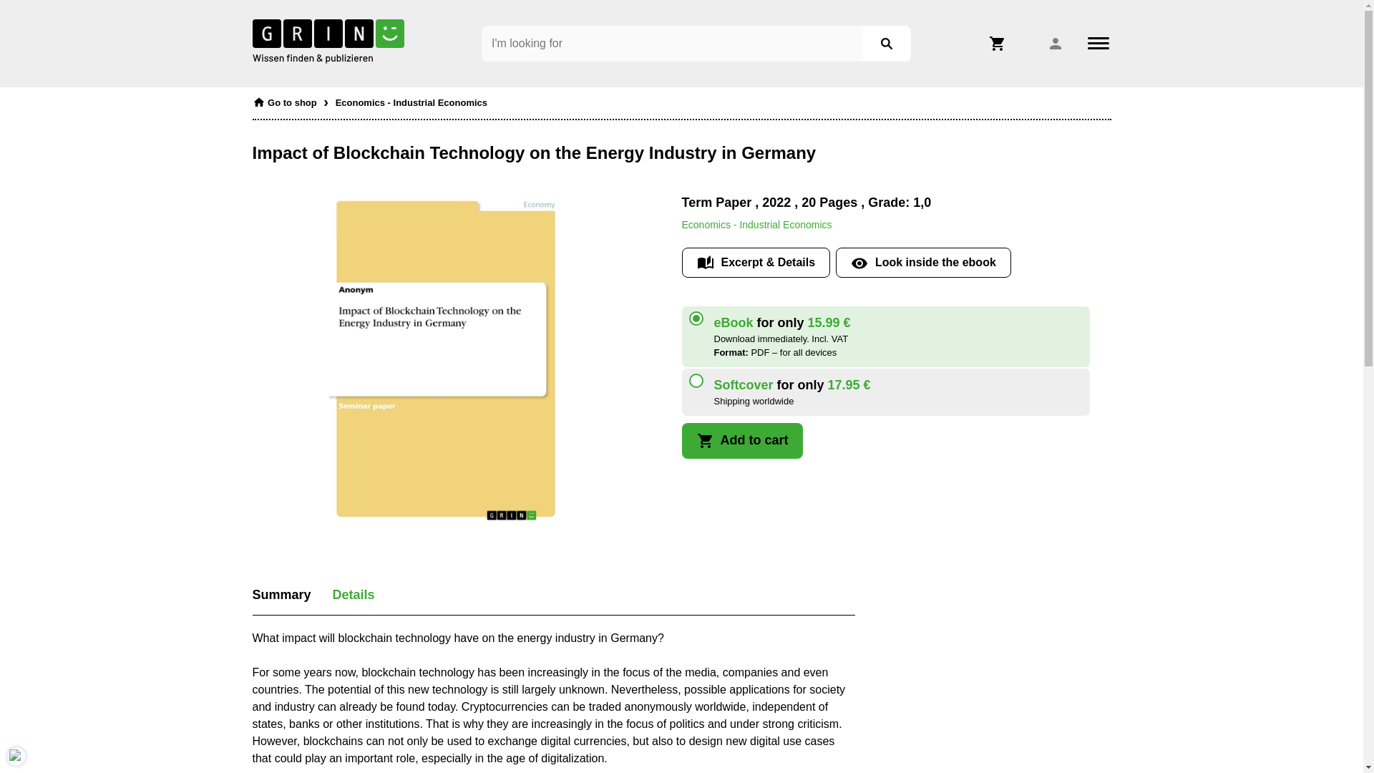  I want to click on Economics - Industrial Economics, so click(411, 99).